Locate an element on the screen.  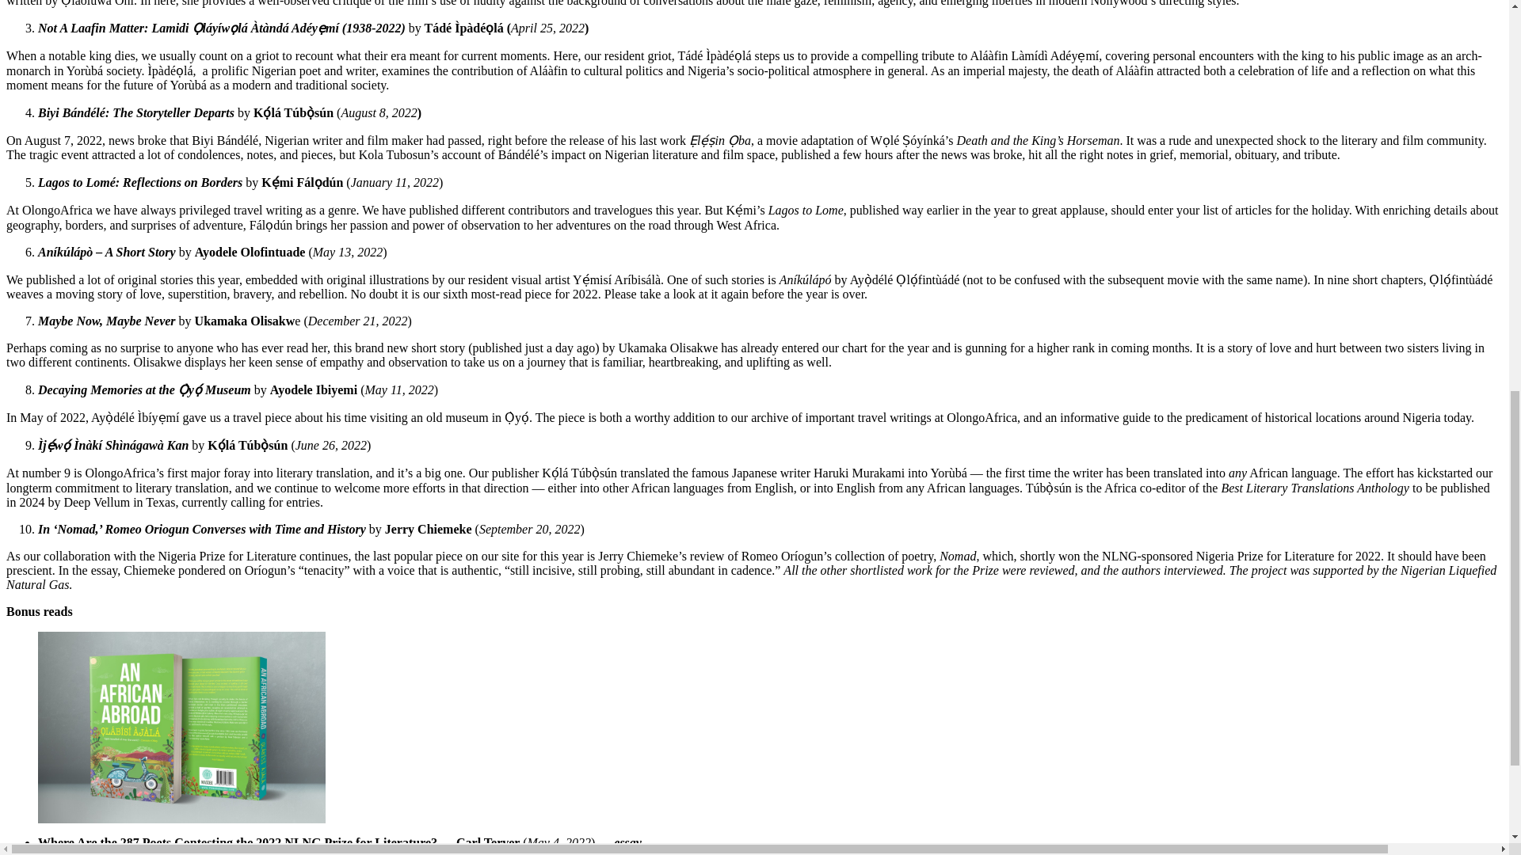
Maybe Now, Maybe Never is located at coordinates (107, 321).